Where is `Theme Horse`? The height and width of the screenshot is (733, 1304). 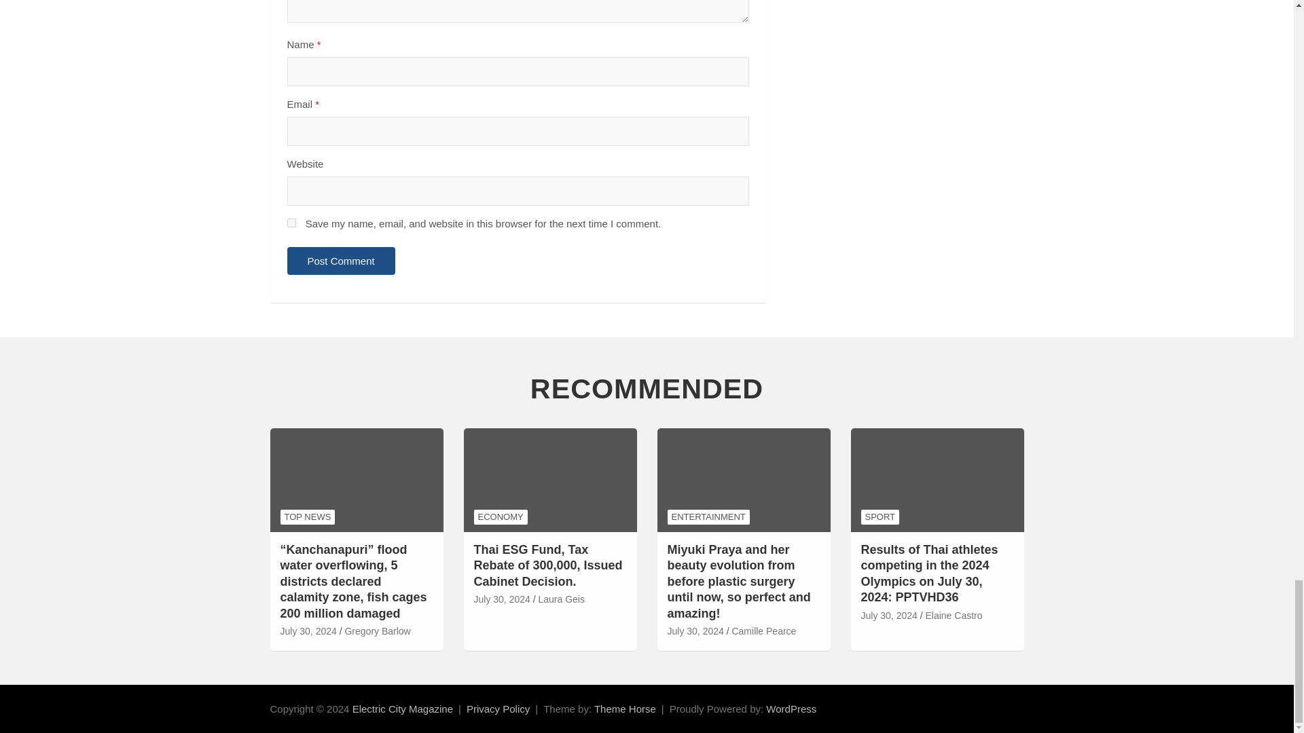 Theme Horse is located at coordinates (625, 709).